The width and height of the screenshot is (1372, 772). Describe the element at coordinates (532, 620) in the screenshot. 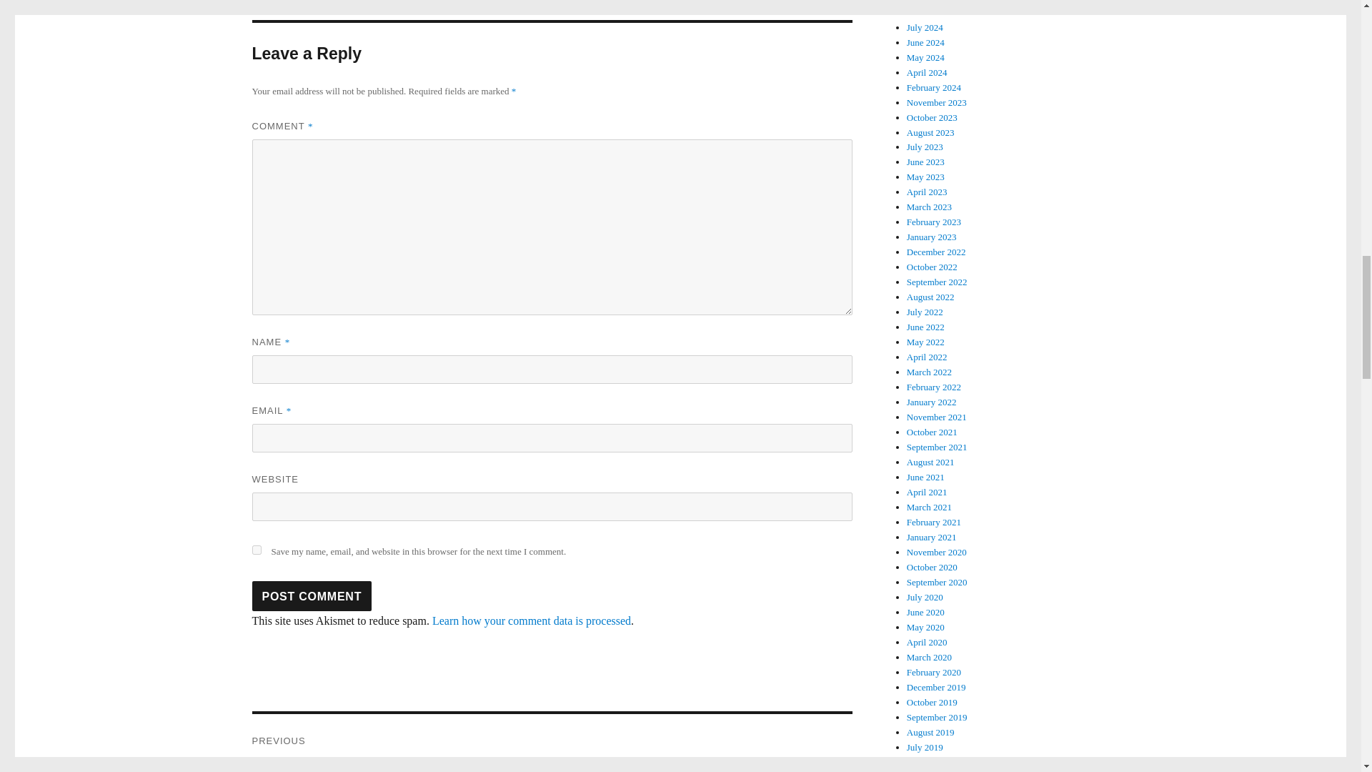

I see `Learn how your comment data is processed` at that location.